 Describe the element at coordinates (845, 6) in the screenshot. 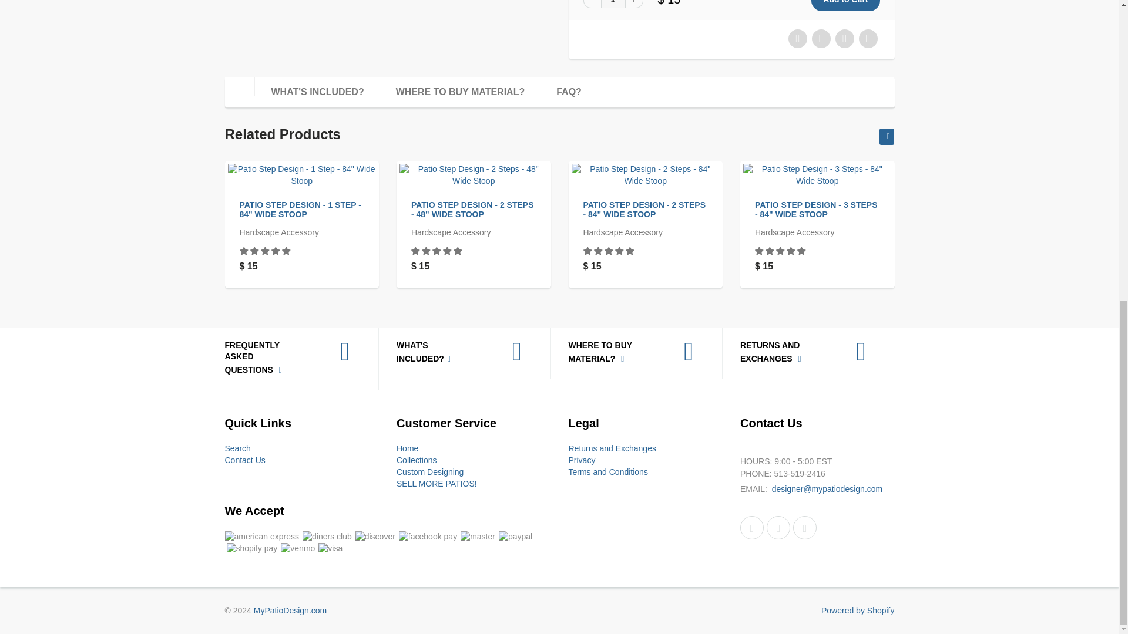

I see `Add to Cart` at that location.